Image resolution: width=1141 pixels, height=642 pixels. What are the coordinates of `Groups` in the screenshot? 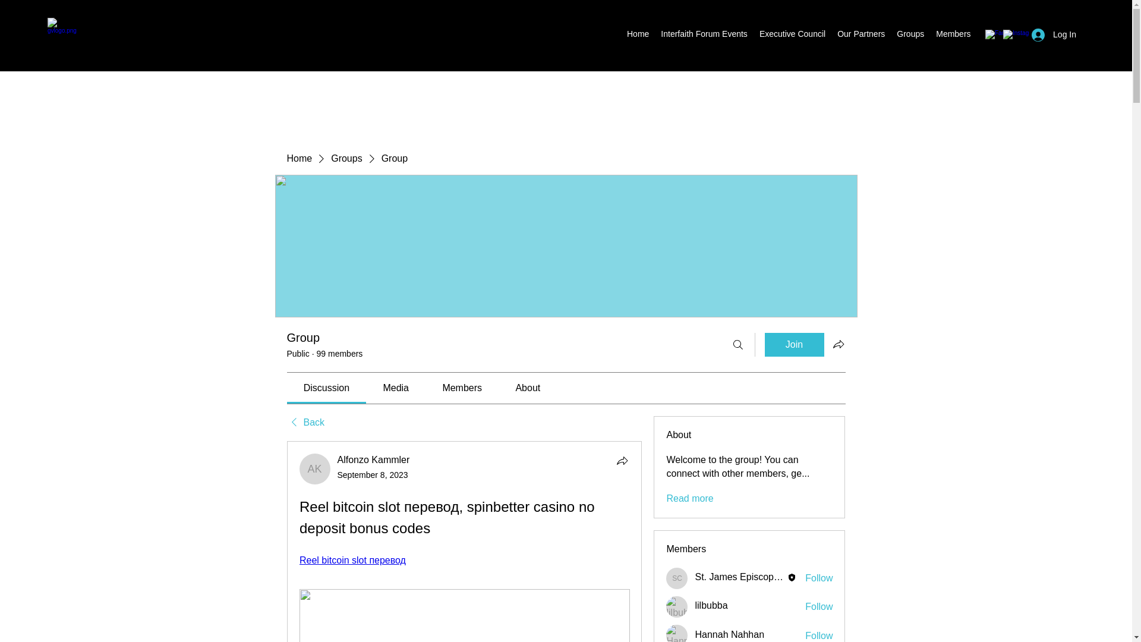 It's located at (346, 158).